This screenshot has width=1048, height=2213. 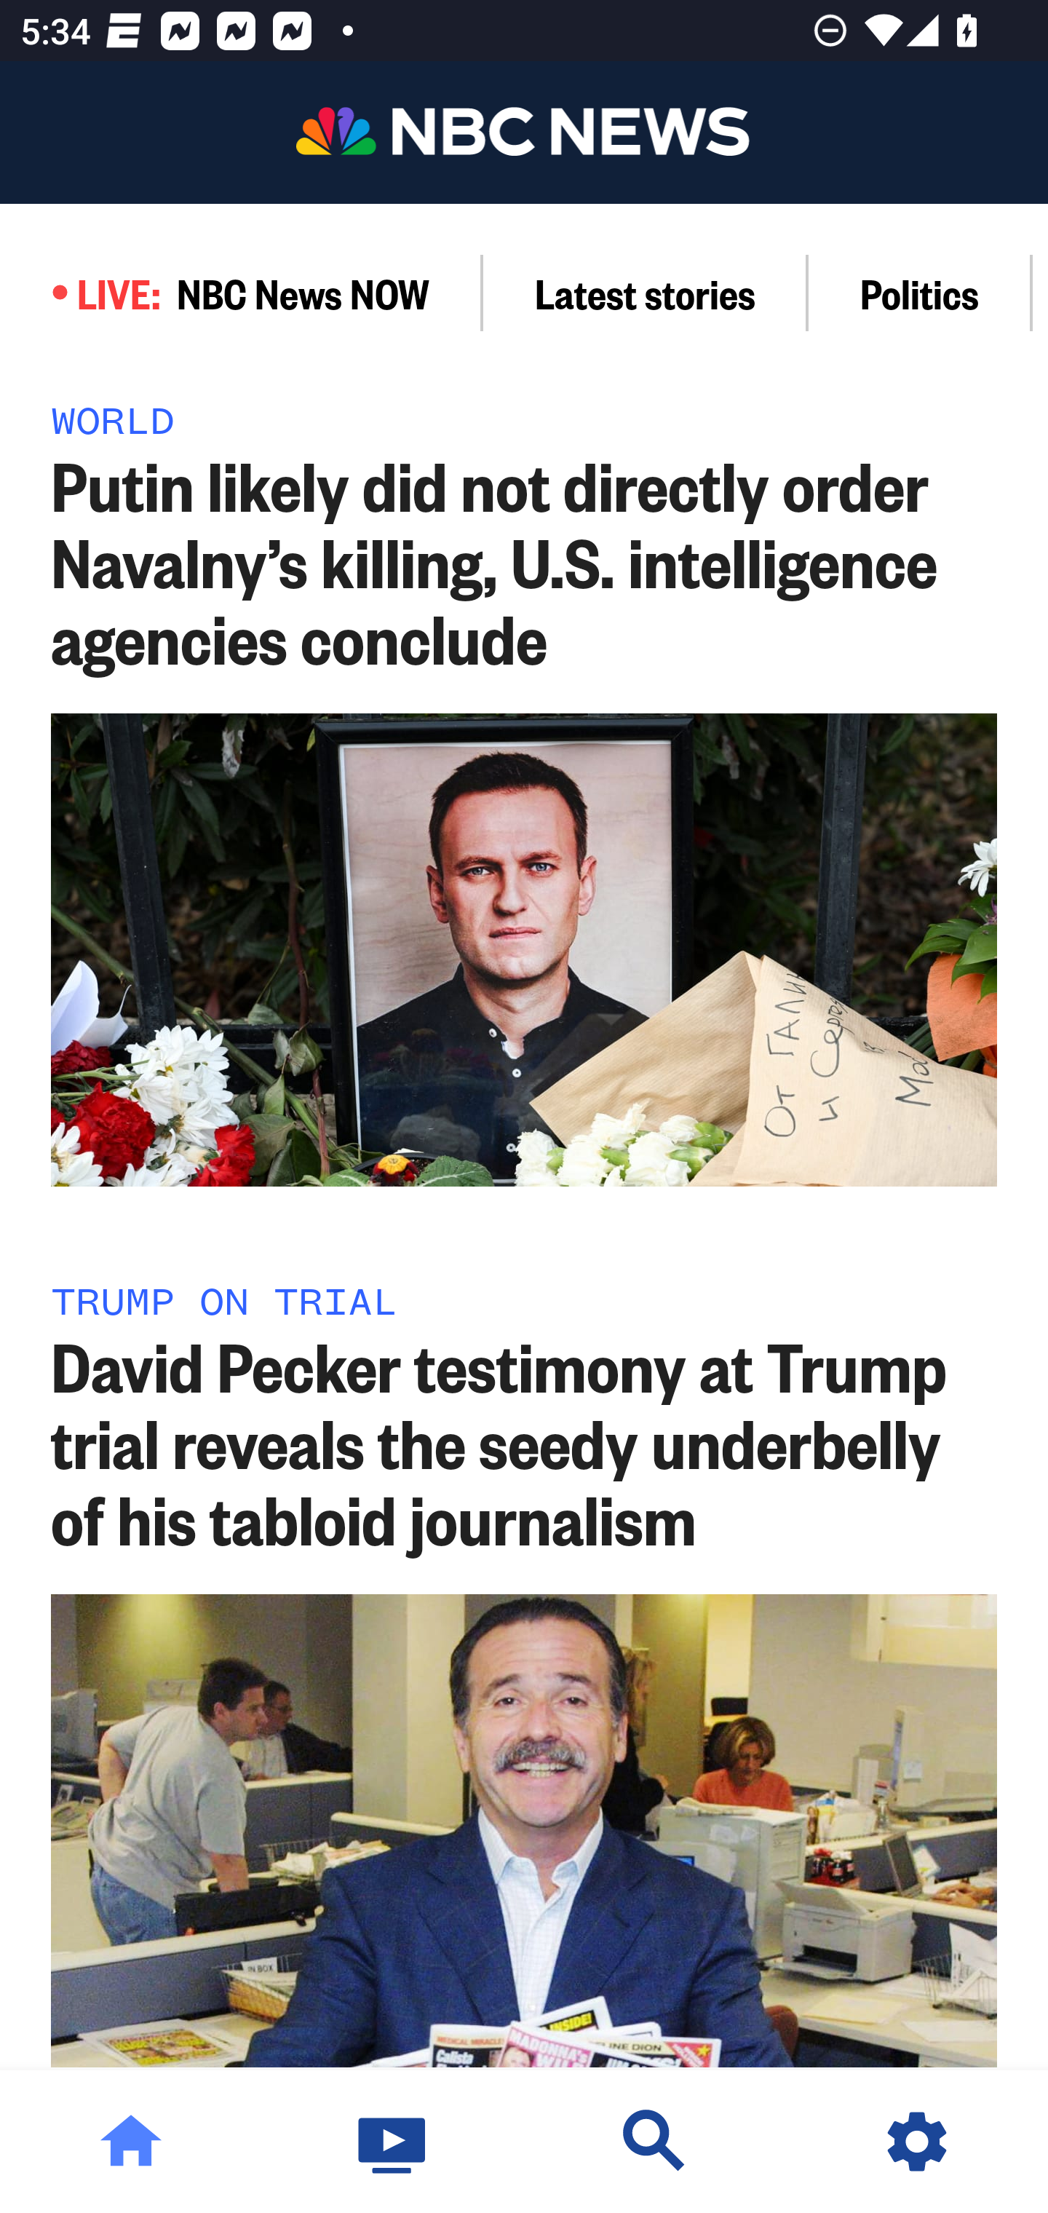 I want to click on Watch, so click(x=393, y=2142).